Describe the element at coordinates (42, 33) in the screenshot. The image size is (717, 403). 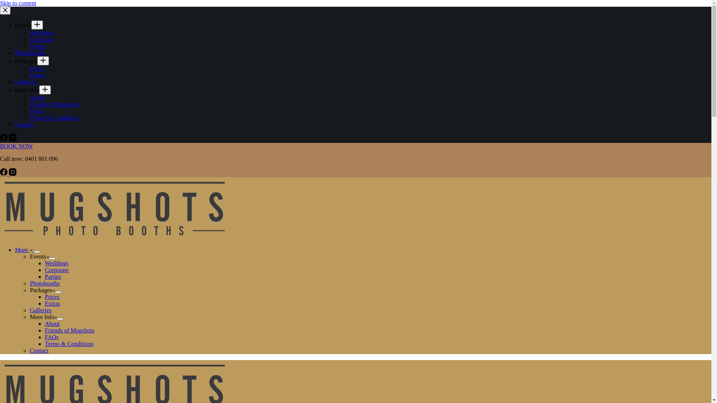
I see `Weddings` at that location.